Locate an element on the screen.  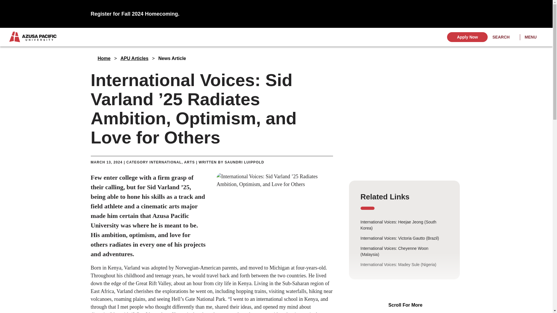
MENU is located at coordinates (534, 37).